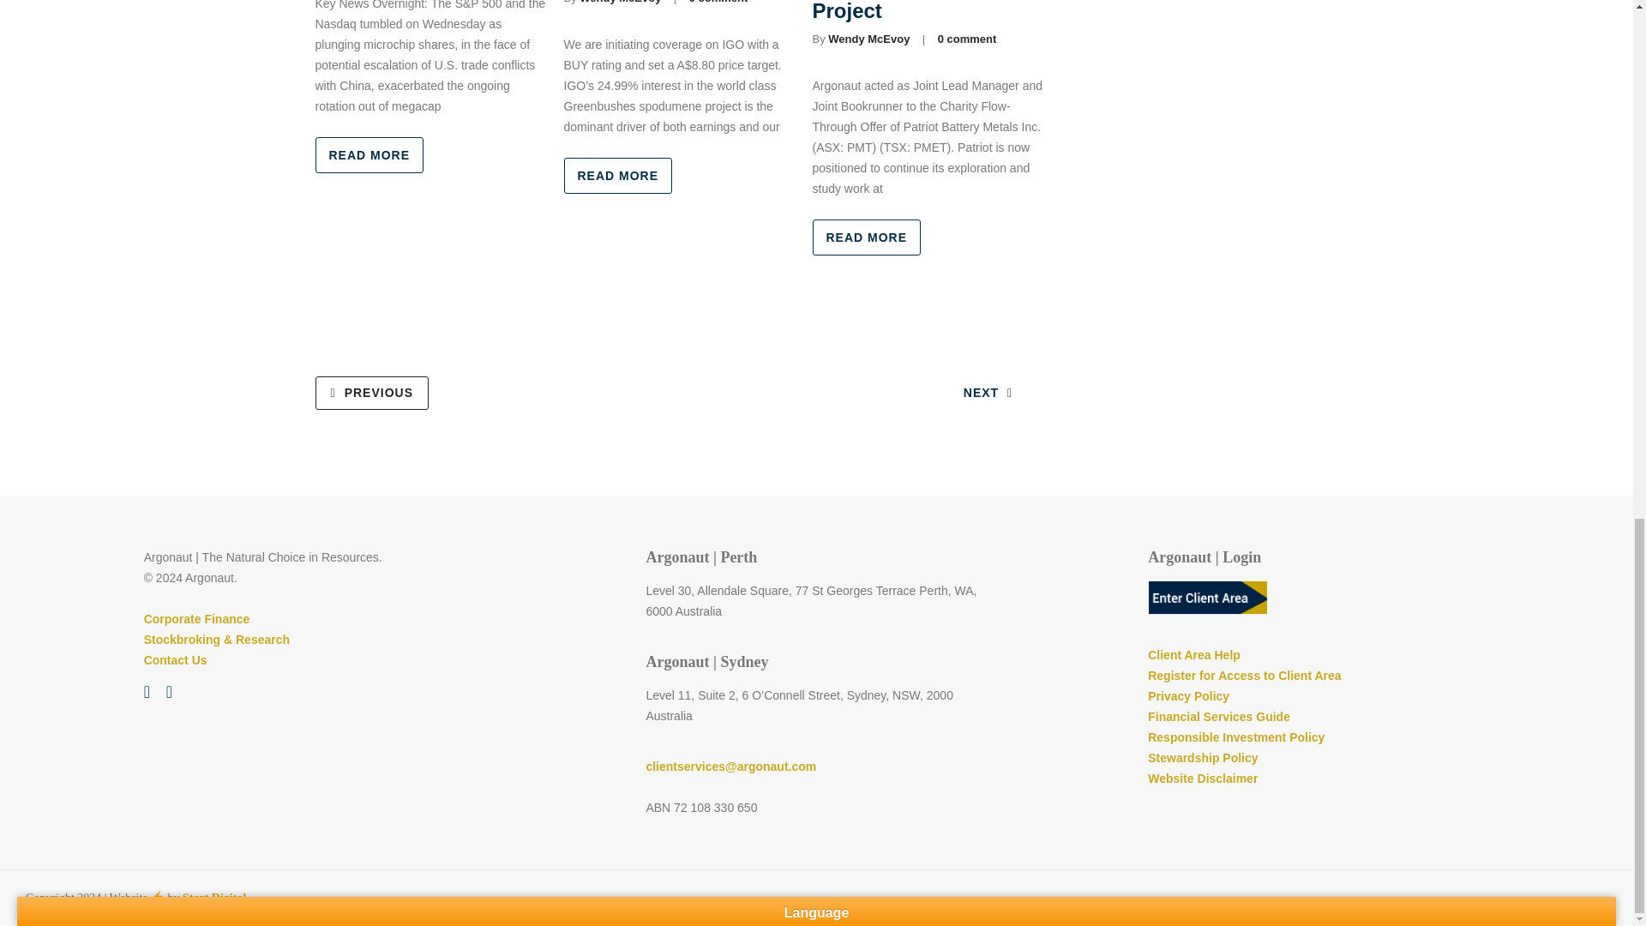 The width and height of the screenshot is (1646, 926). What do you see at coordinates (868, 38) in the screenshot?
I see `Posts by Wendy McEvoy` at bounding box center [868, 38].